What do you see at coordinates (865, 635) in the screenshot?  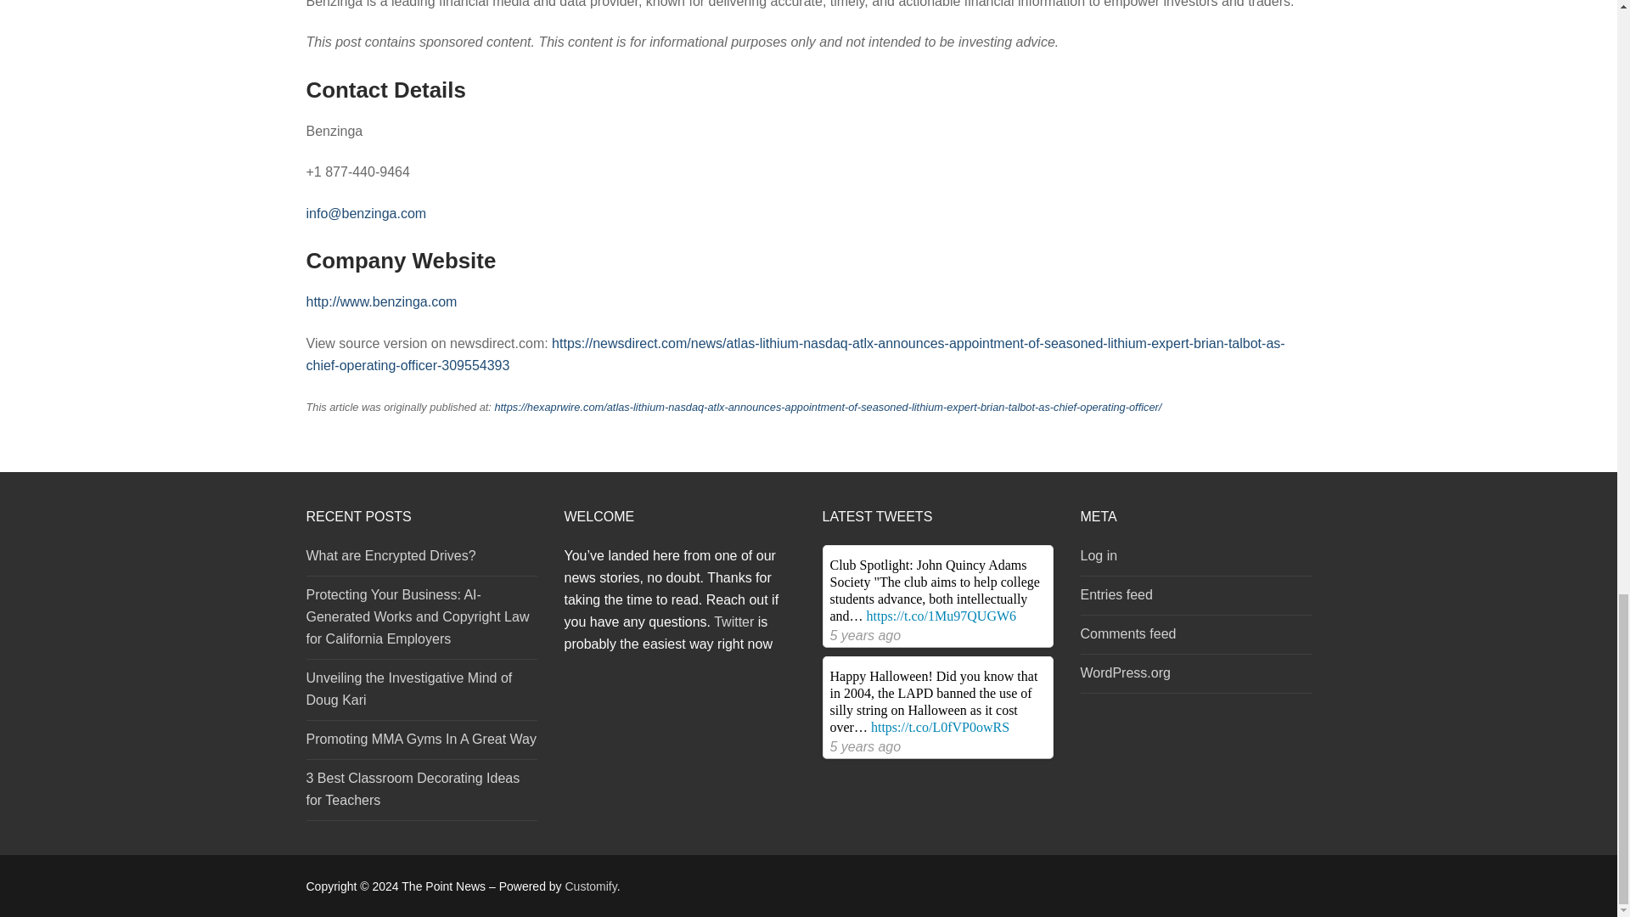 I see `5 years ago` at bounding box center [865, 635].